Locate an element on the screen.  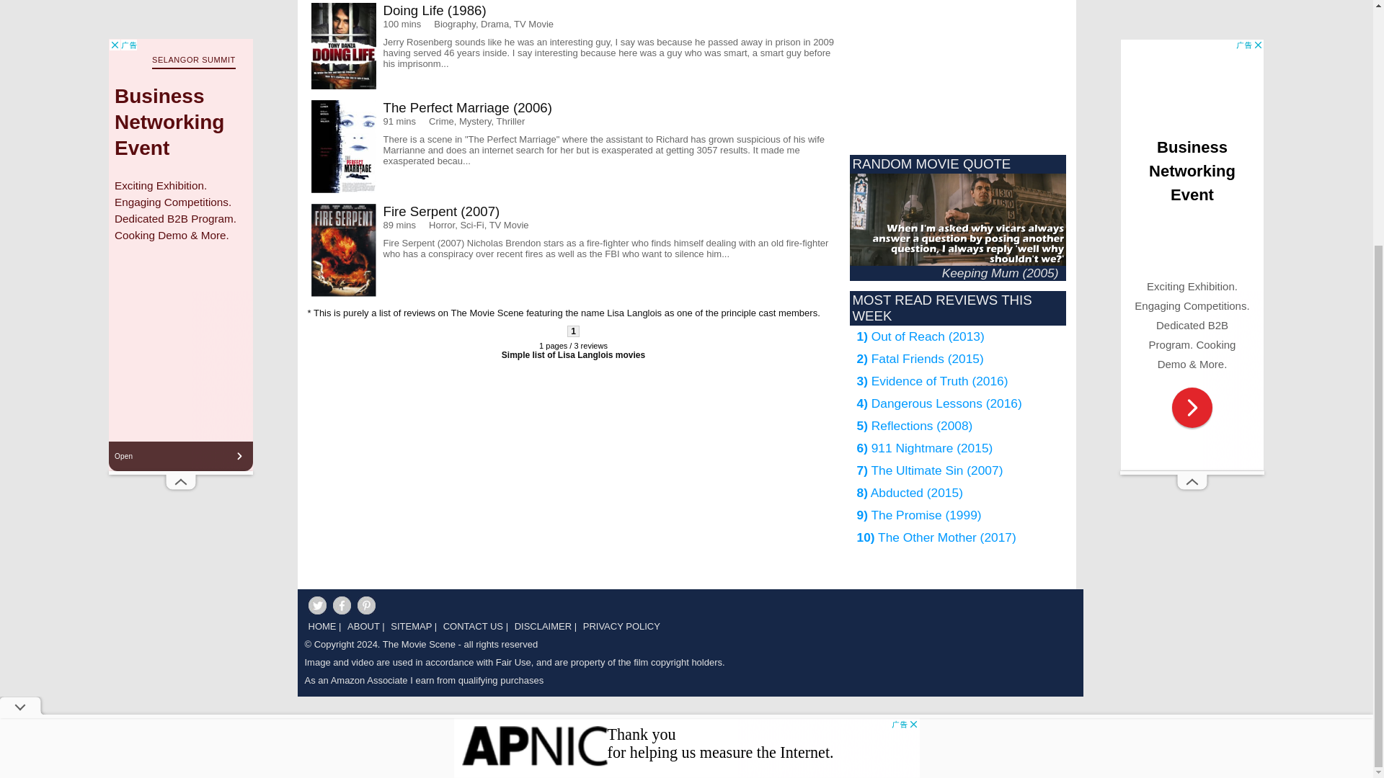
DISCLAIMER is located at coordinates (541, 630).